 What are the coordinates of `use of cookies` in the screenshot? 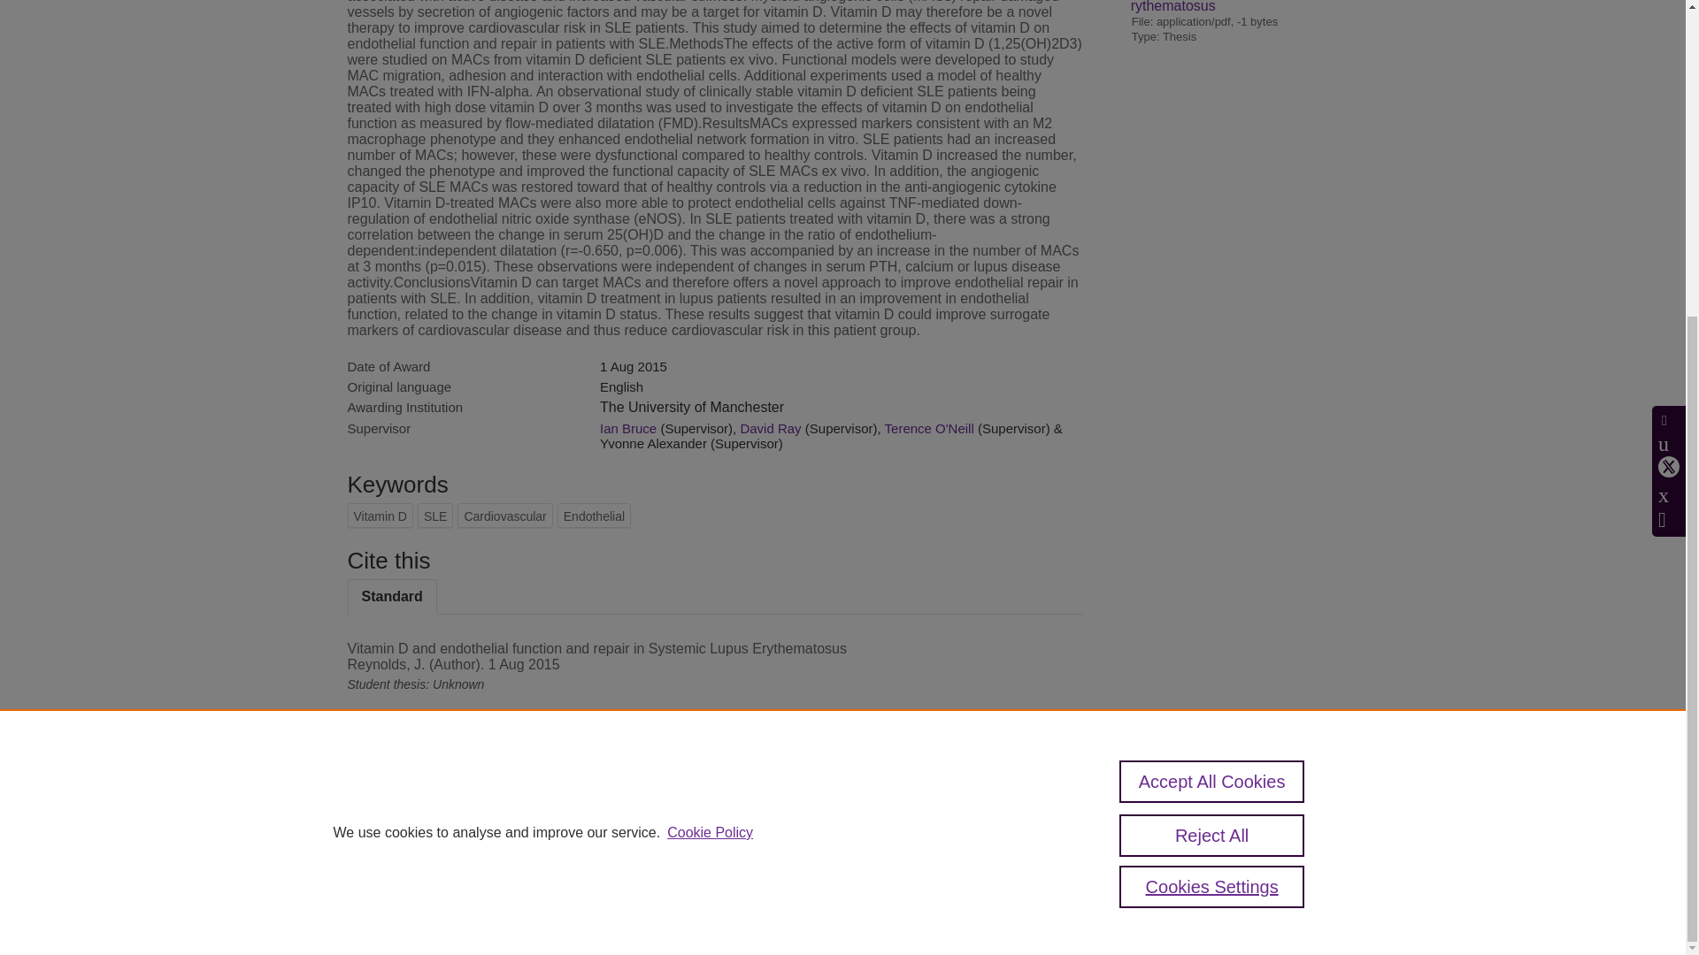 It's located at (929, 871).